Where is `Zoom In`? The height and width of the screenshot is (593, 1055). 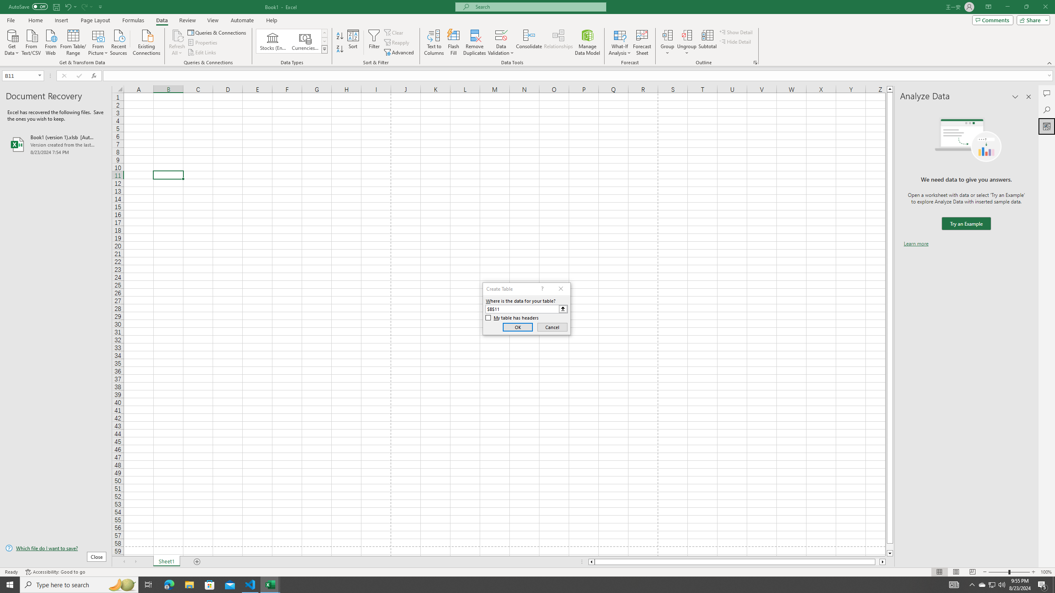
Zoom In is located at coordinates (1033, 572).